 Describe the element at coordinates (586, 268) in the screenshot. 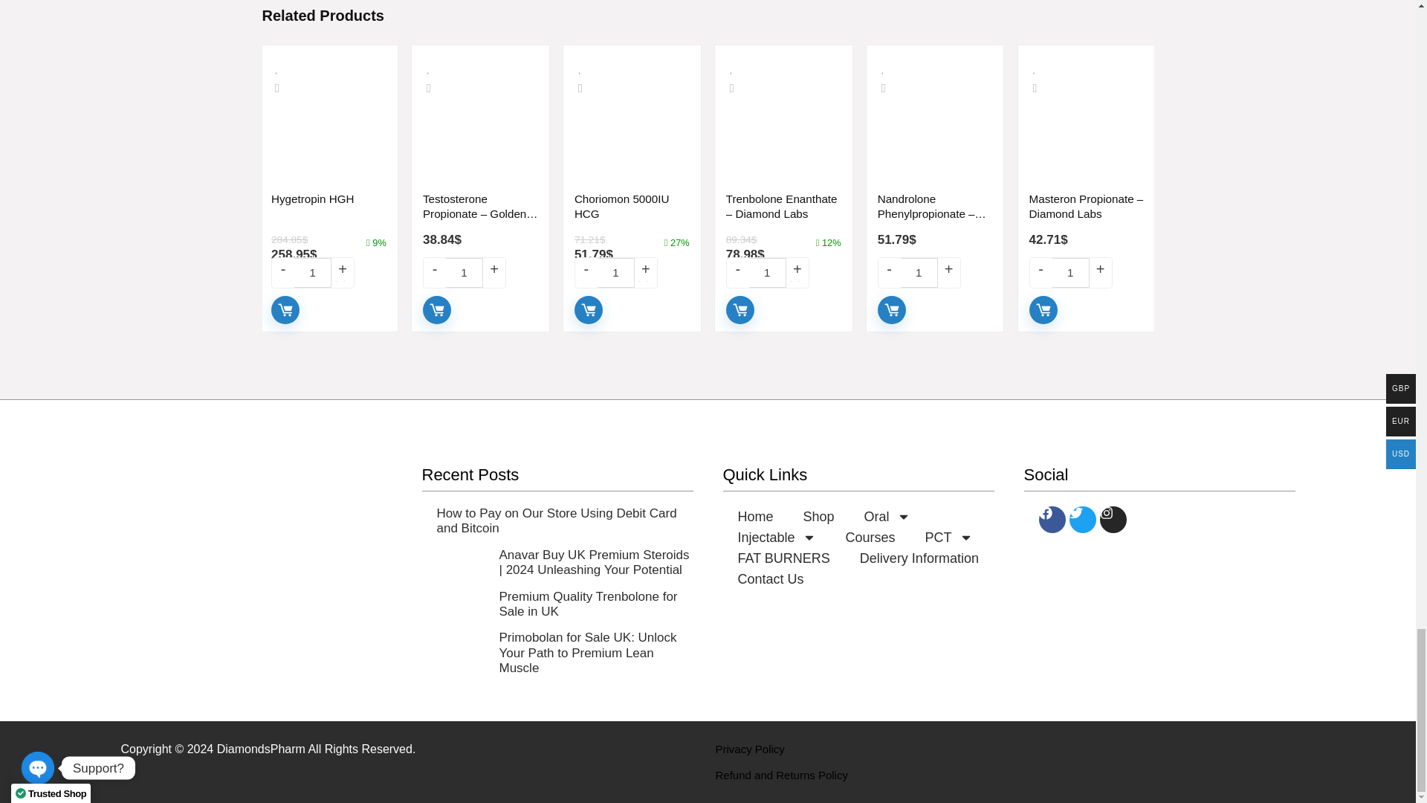

I see `-` at that location.